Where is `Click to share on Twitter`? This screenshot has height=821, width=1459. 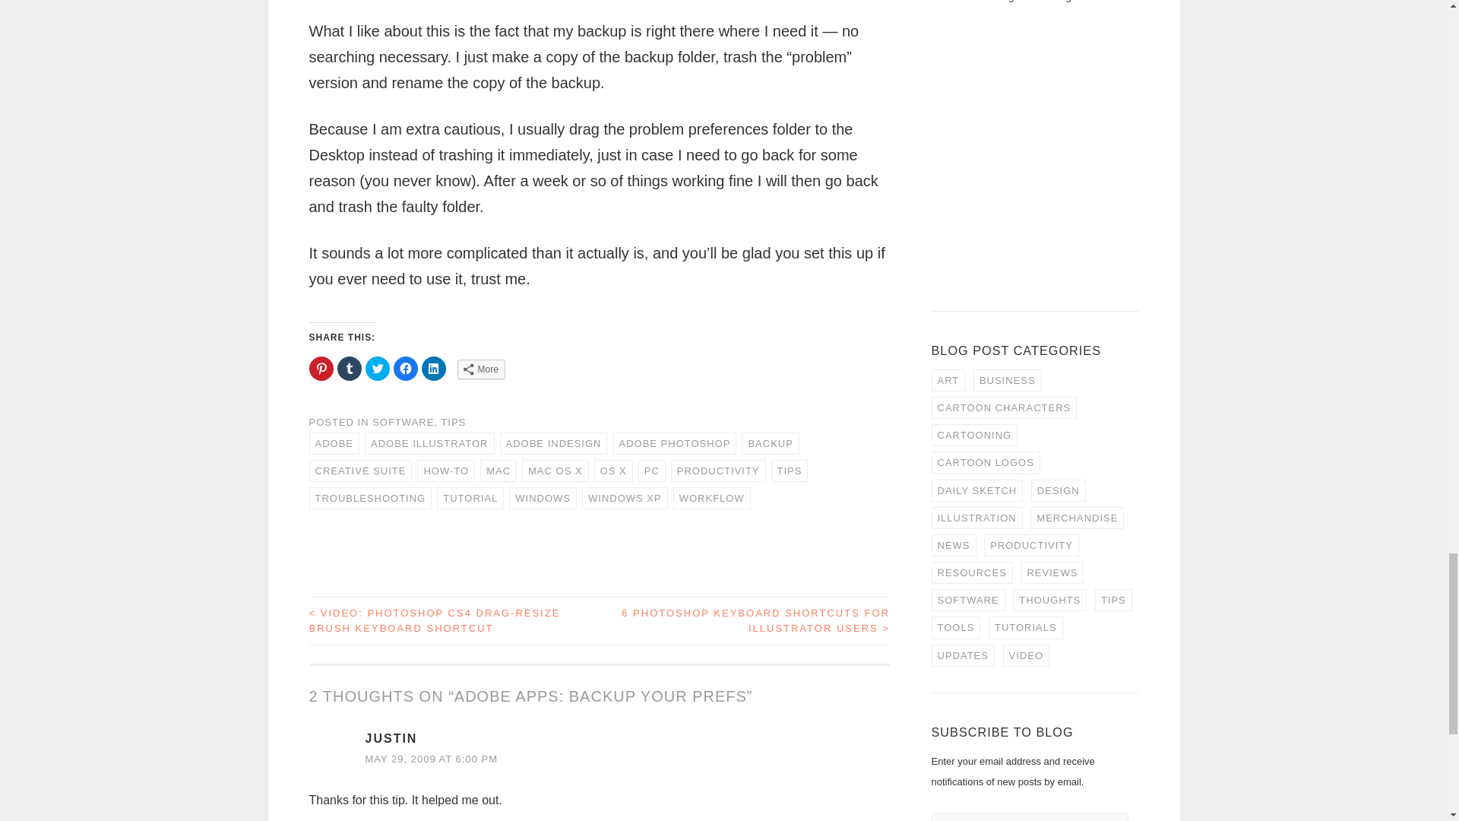
Click to share on Twitter is located at coordinates (377, 368).